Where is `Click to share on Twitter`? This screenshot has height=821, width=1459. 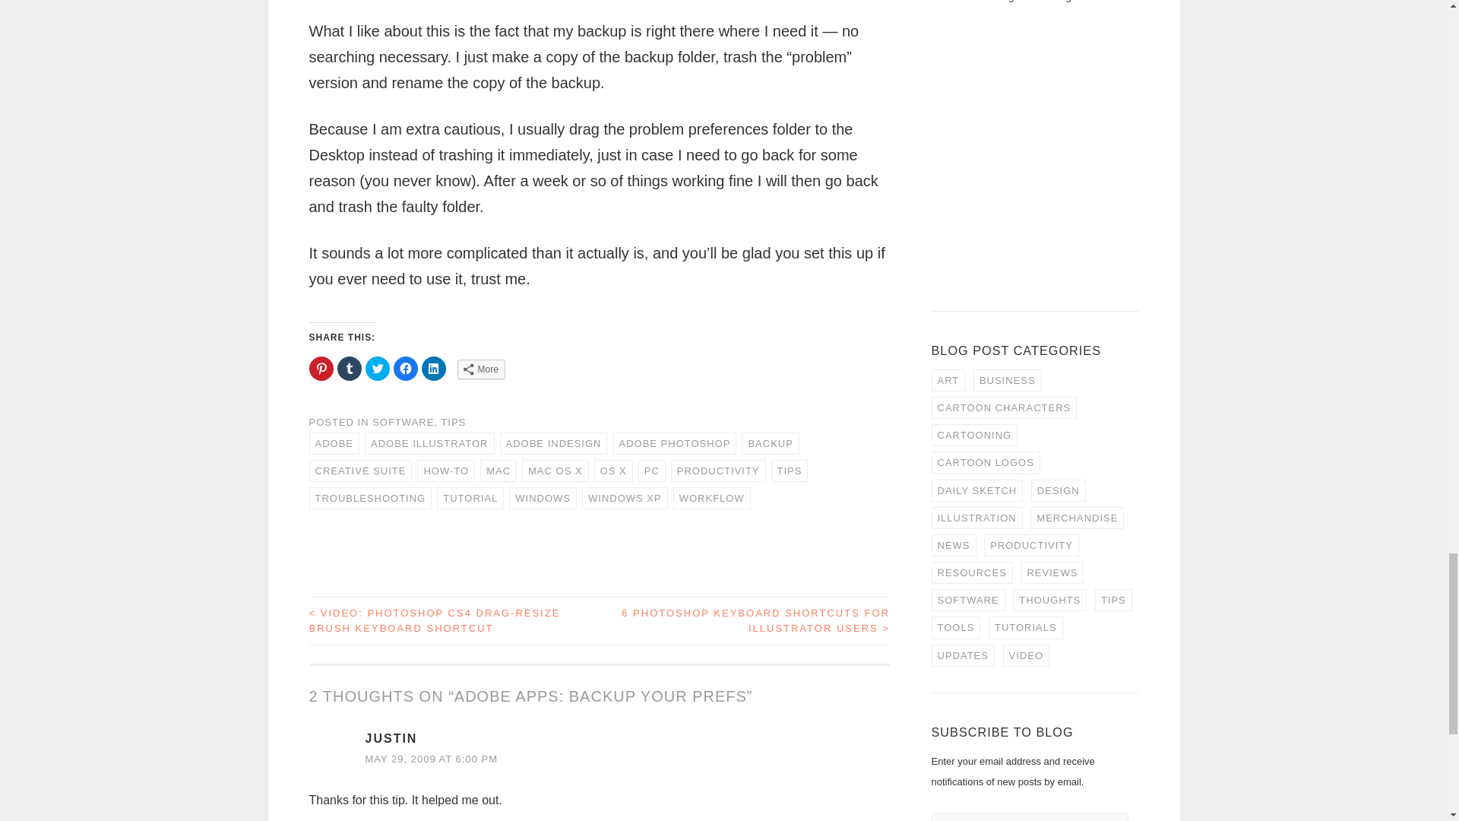
Click to share on Twitter is located at coordinates (377, 368).